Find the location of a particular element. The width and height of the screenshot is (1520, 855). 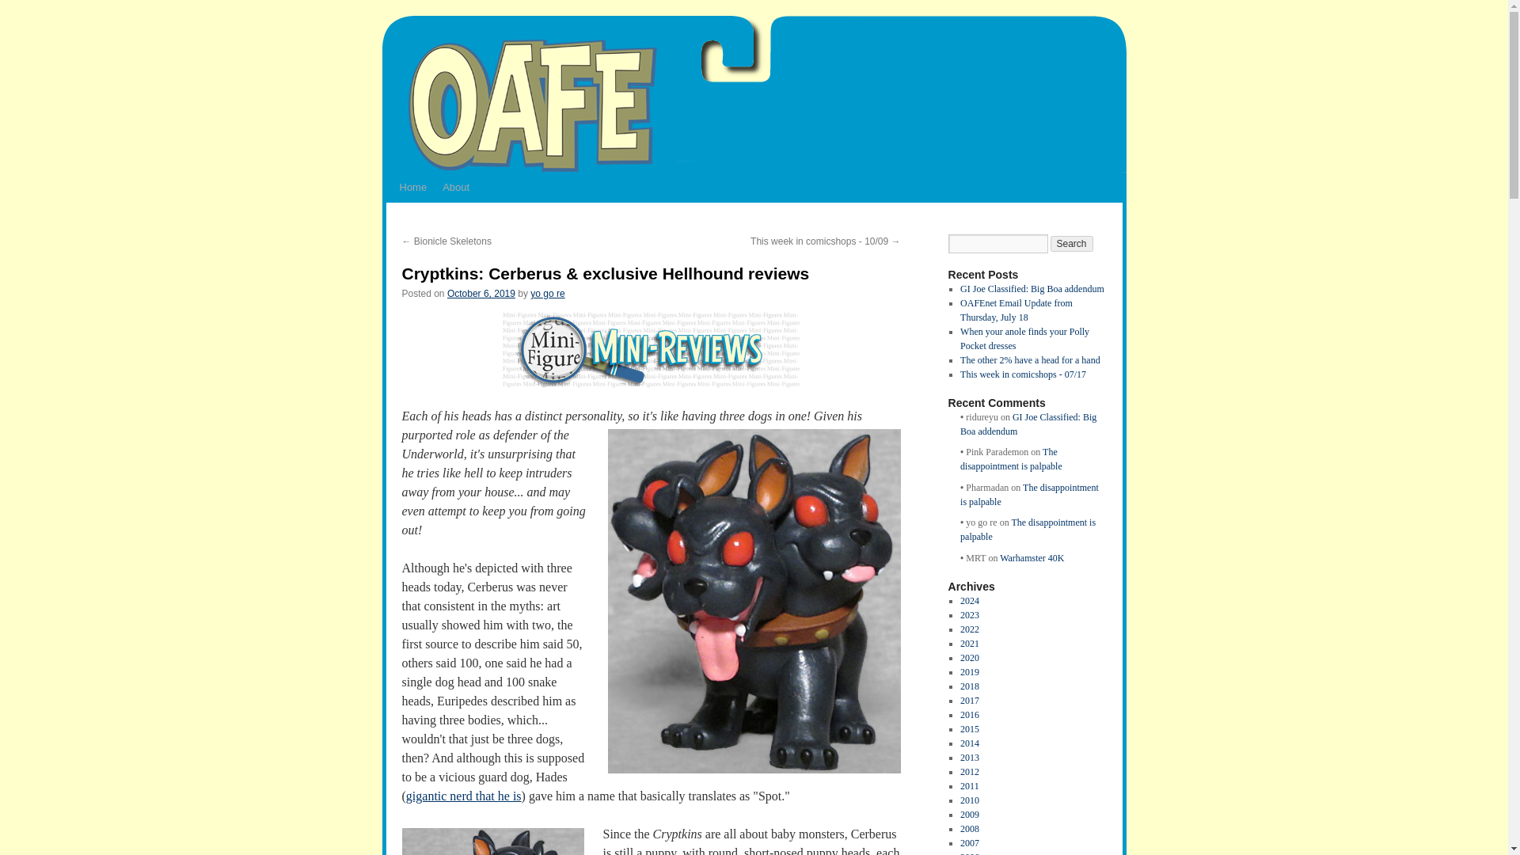

gigantic nerd that he is is located at coordinates (463, 796).